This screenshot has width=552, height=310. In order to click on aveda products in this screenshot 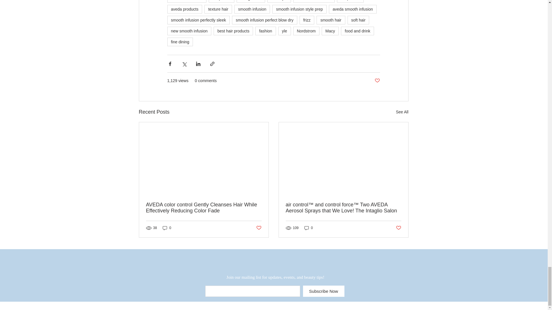, I will do `click(185, 9)`.